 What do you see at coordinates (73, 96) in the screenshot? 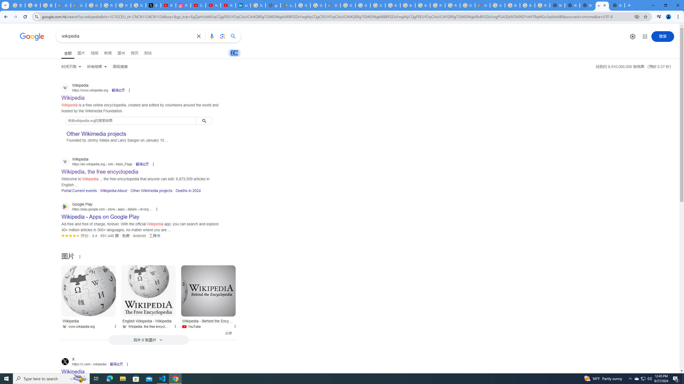
I see ` Wikipedia Wikipedia https://www.wikipedia.org` at bounding box center [73, 96].